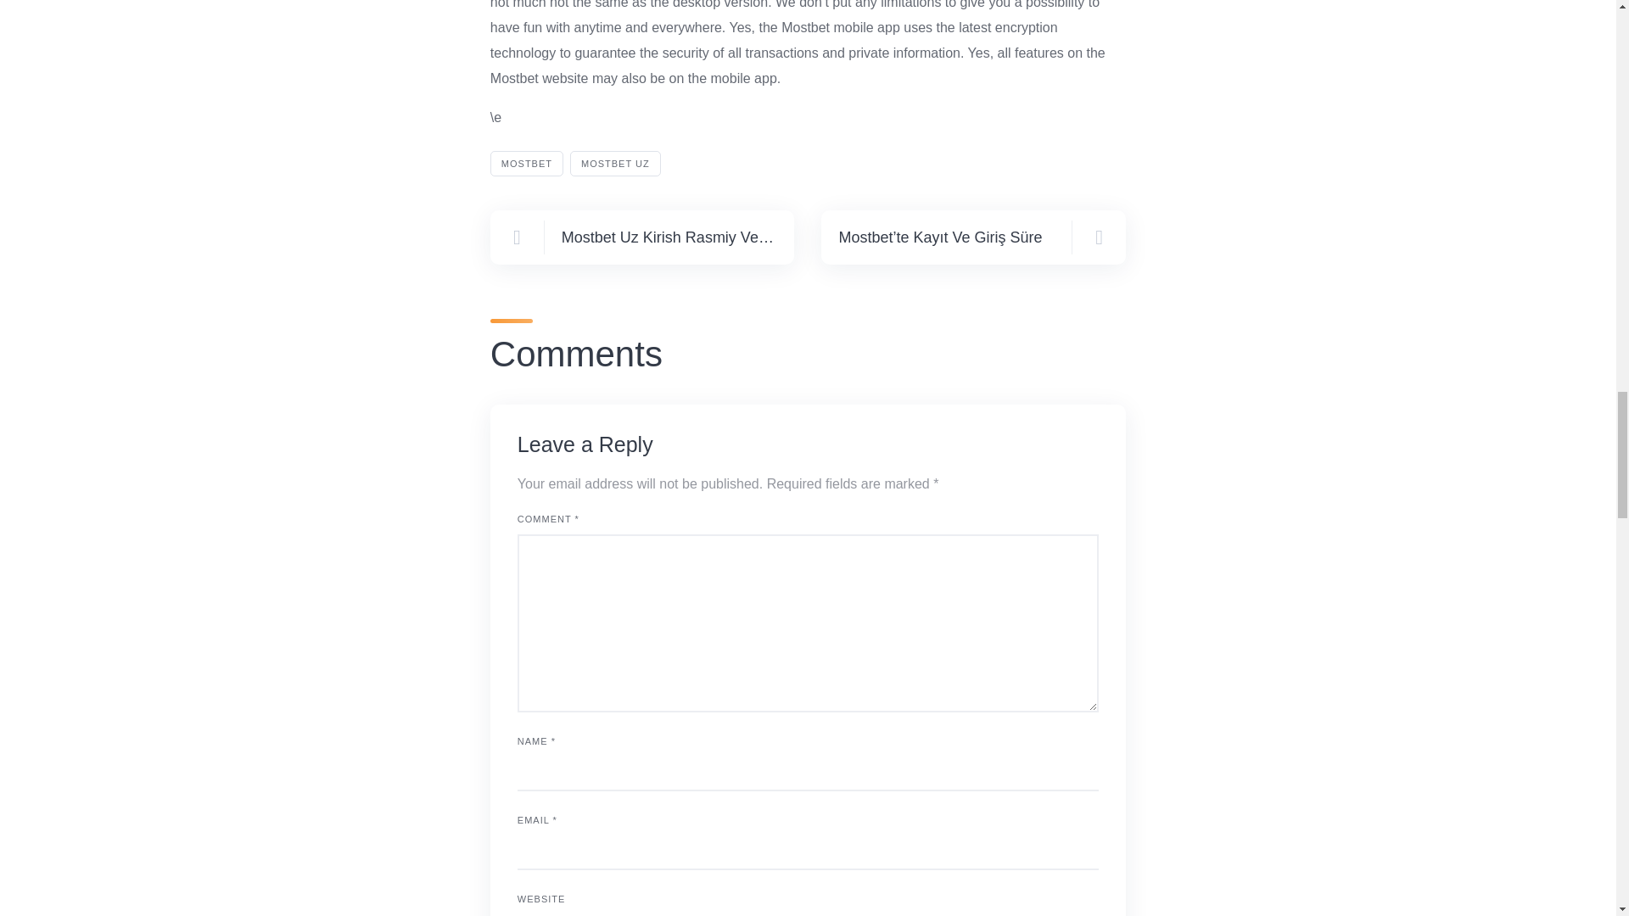 This screenshot has width=1629, height=916. I want to click on MOSTBET UZ, so click(616, 165).